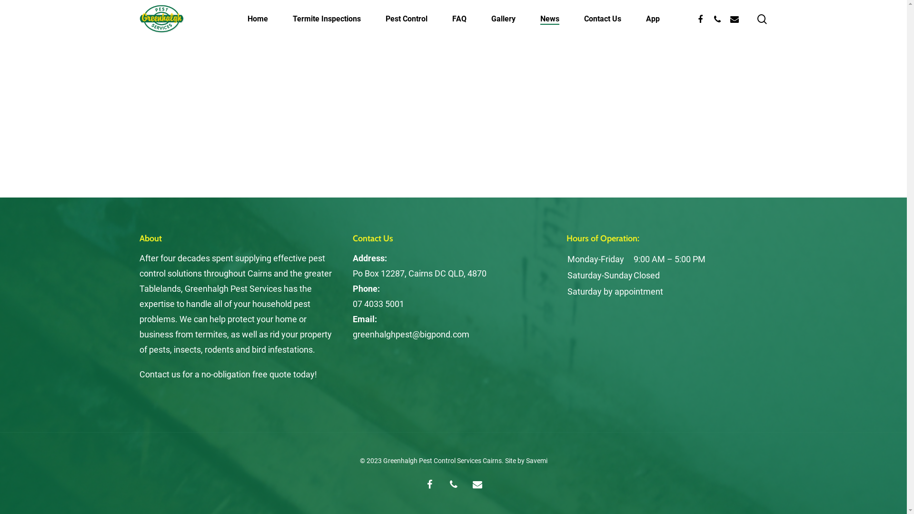 The height and width of the screenshot is (514, 914). What do you see at coordinates (378, 304) in the screenshot?
I see `07 4033 5001` at bounding box center [378, 304].